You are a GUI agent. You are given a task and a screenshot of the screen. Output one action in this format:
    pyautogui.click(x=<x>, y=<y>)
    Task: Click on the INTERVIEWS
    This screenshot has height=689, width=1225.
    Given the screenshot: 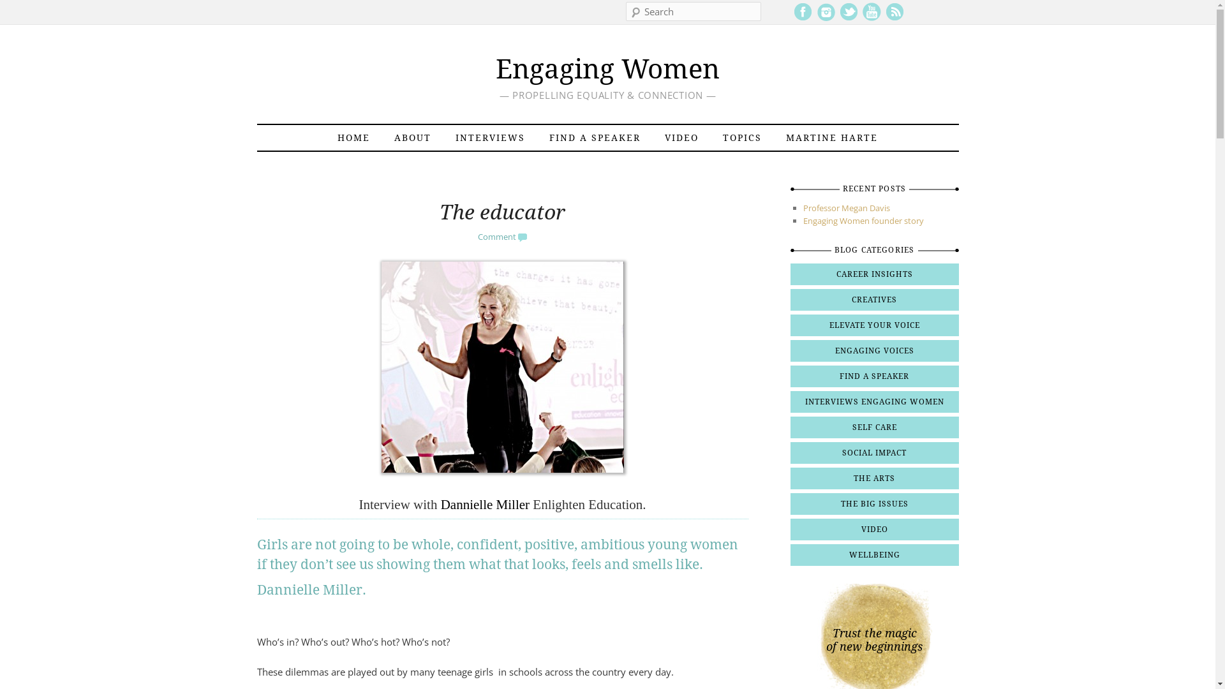 What is the action you would take?
    pyautogui.click(x=490, y=138)
    